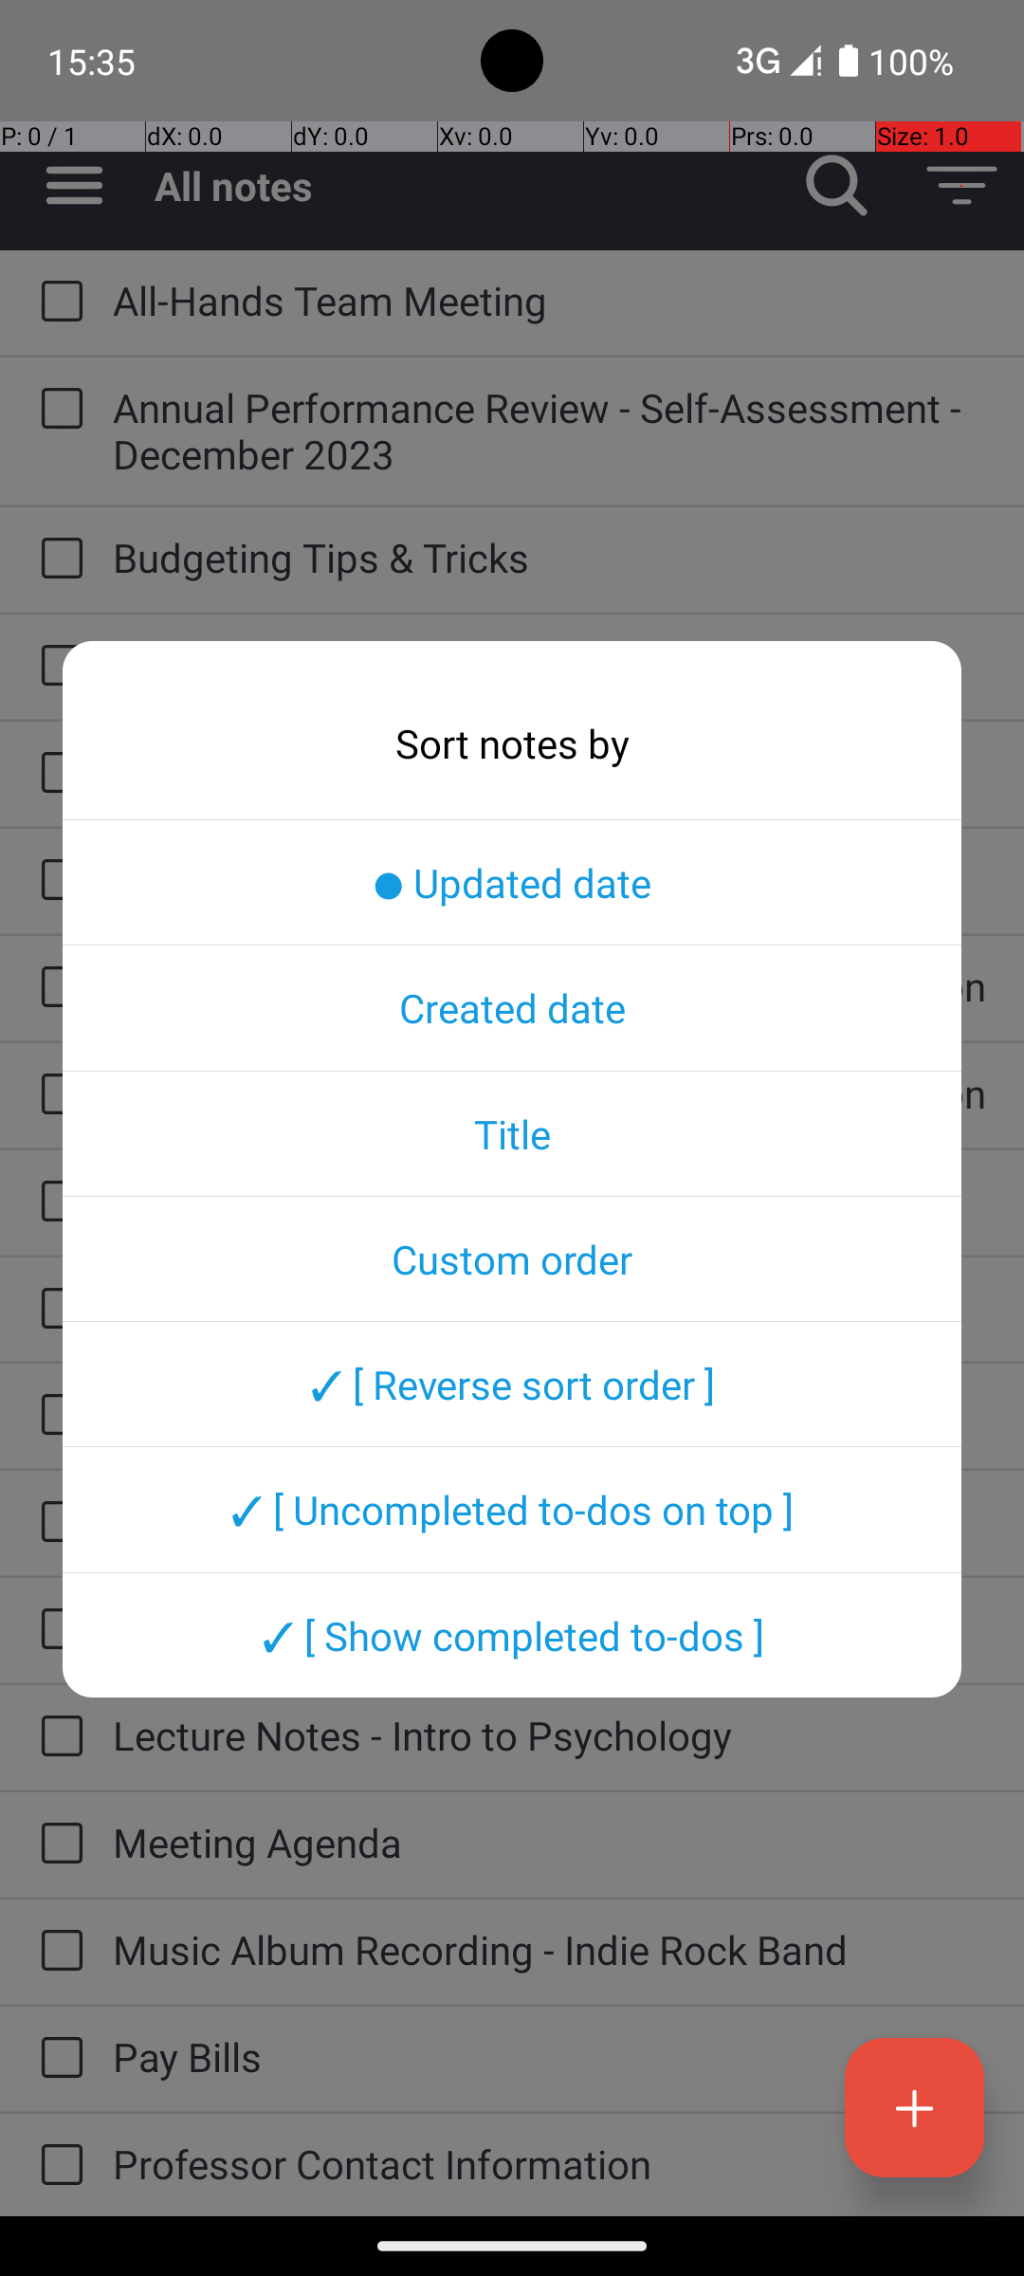 This screenshot has width=1024, height=2276. Describe the element at coordinates (550, 772) in the screenshot. I see `Documentary Film - Local Environmental Issues` at that location.